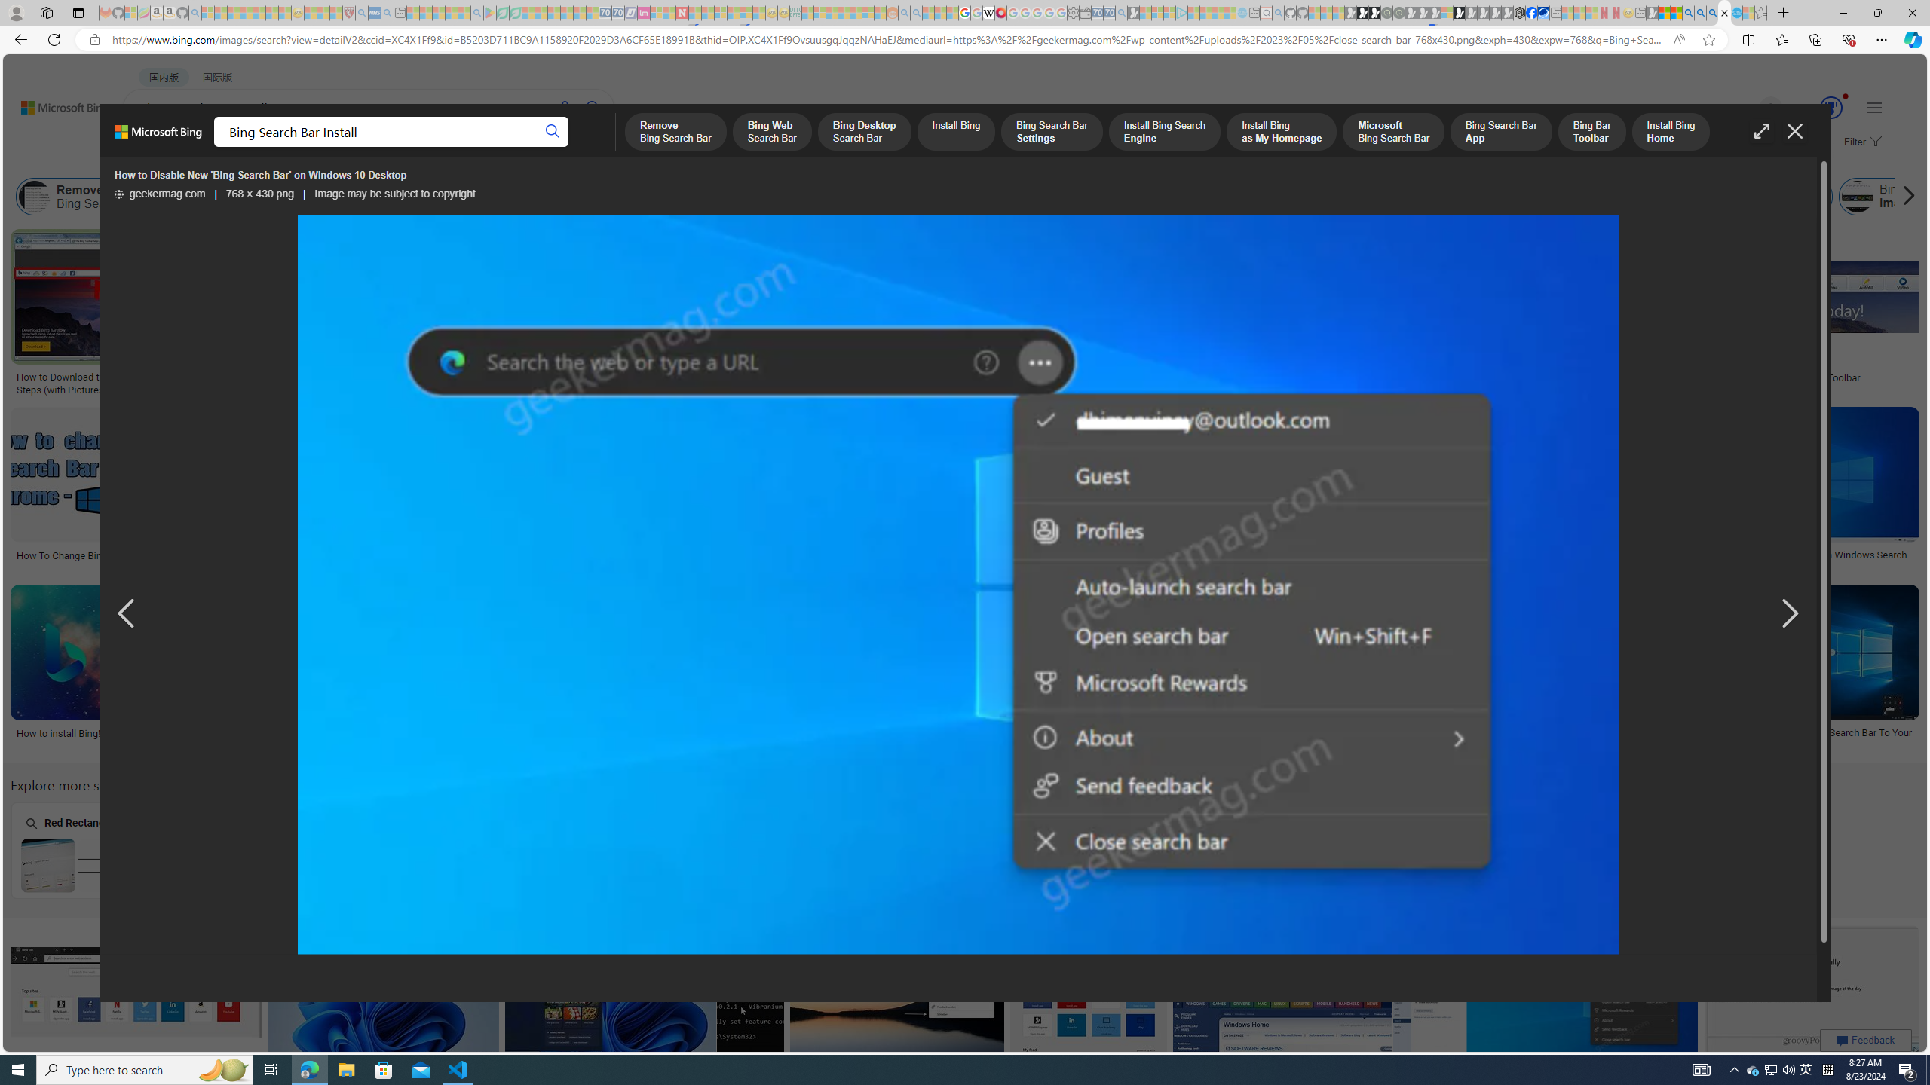 This screenshot has width=1930, height=1085. Describe the element at coordinates (487, 197) in the screenshot. I see `Install Bing` at that location.